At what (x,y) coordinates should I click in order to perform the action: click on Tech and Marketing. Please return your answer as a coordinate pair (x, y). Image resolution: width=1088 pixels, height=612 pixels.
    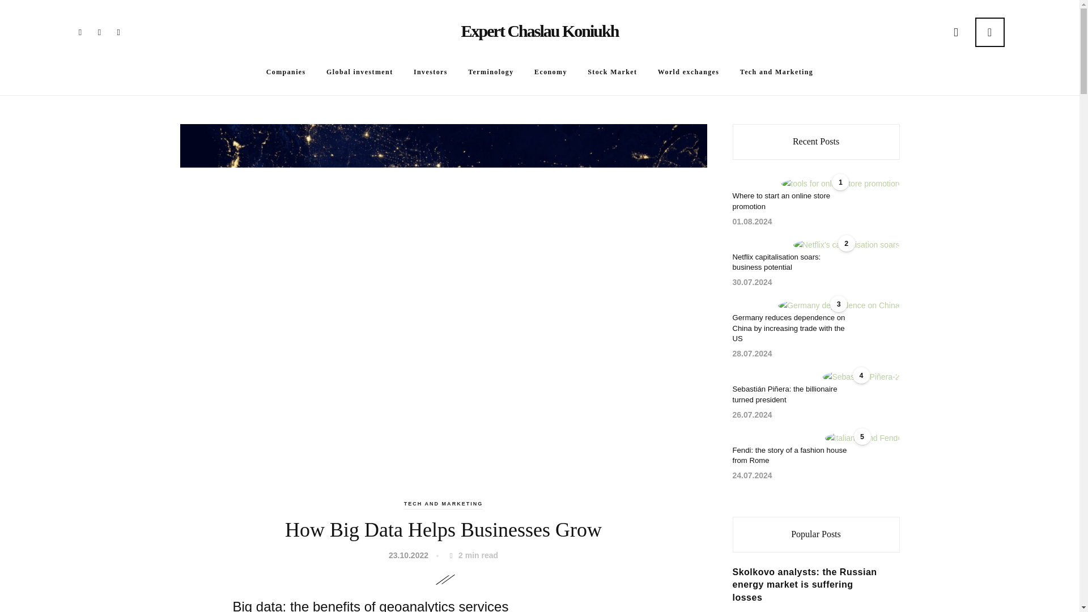
    Looking at the image, I should click on (776, 71).